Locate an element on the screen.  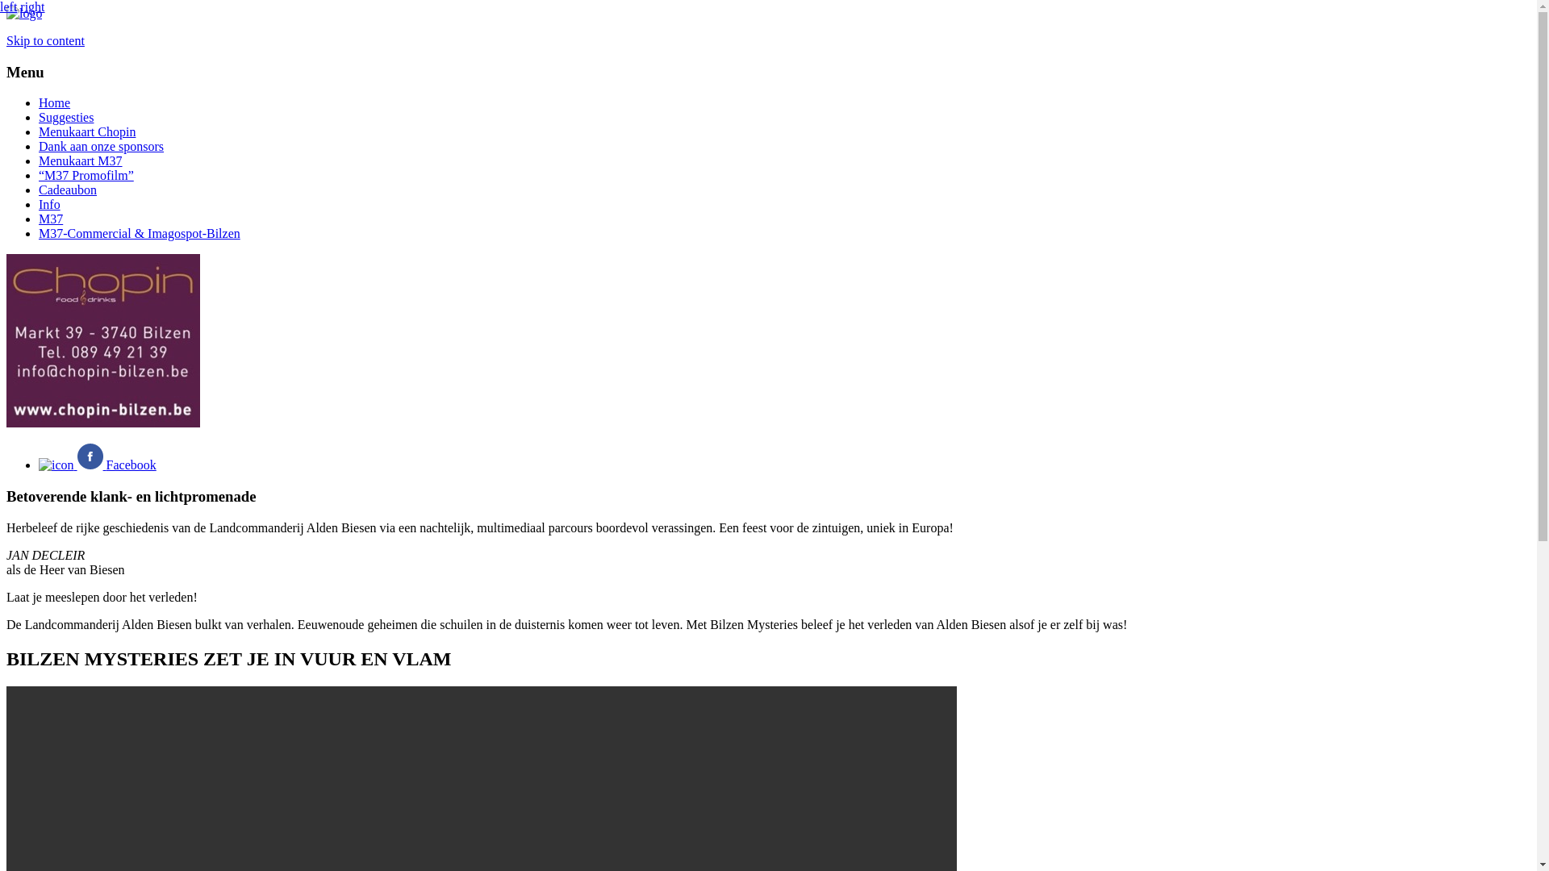
Skip to content is located at coordinates (45, 40).